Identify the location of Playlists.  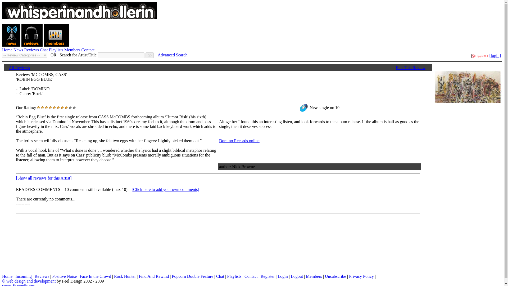
(56, 50).